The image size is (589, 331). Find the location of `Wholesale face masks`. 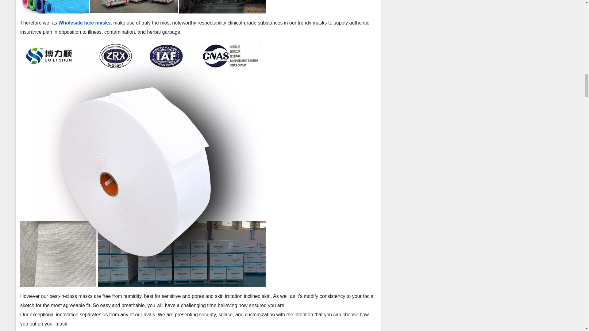

Wholesale face masks is located at coordinates (84, 23).